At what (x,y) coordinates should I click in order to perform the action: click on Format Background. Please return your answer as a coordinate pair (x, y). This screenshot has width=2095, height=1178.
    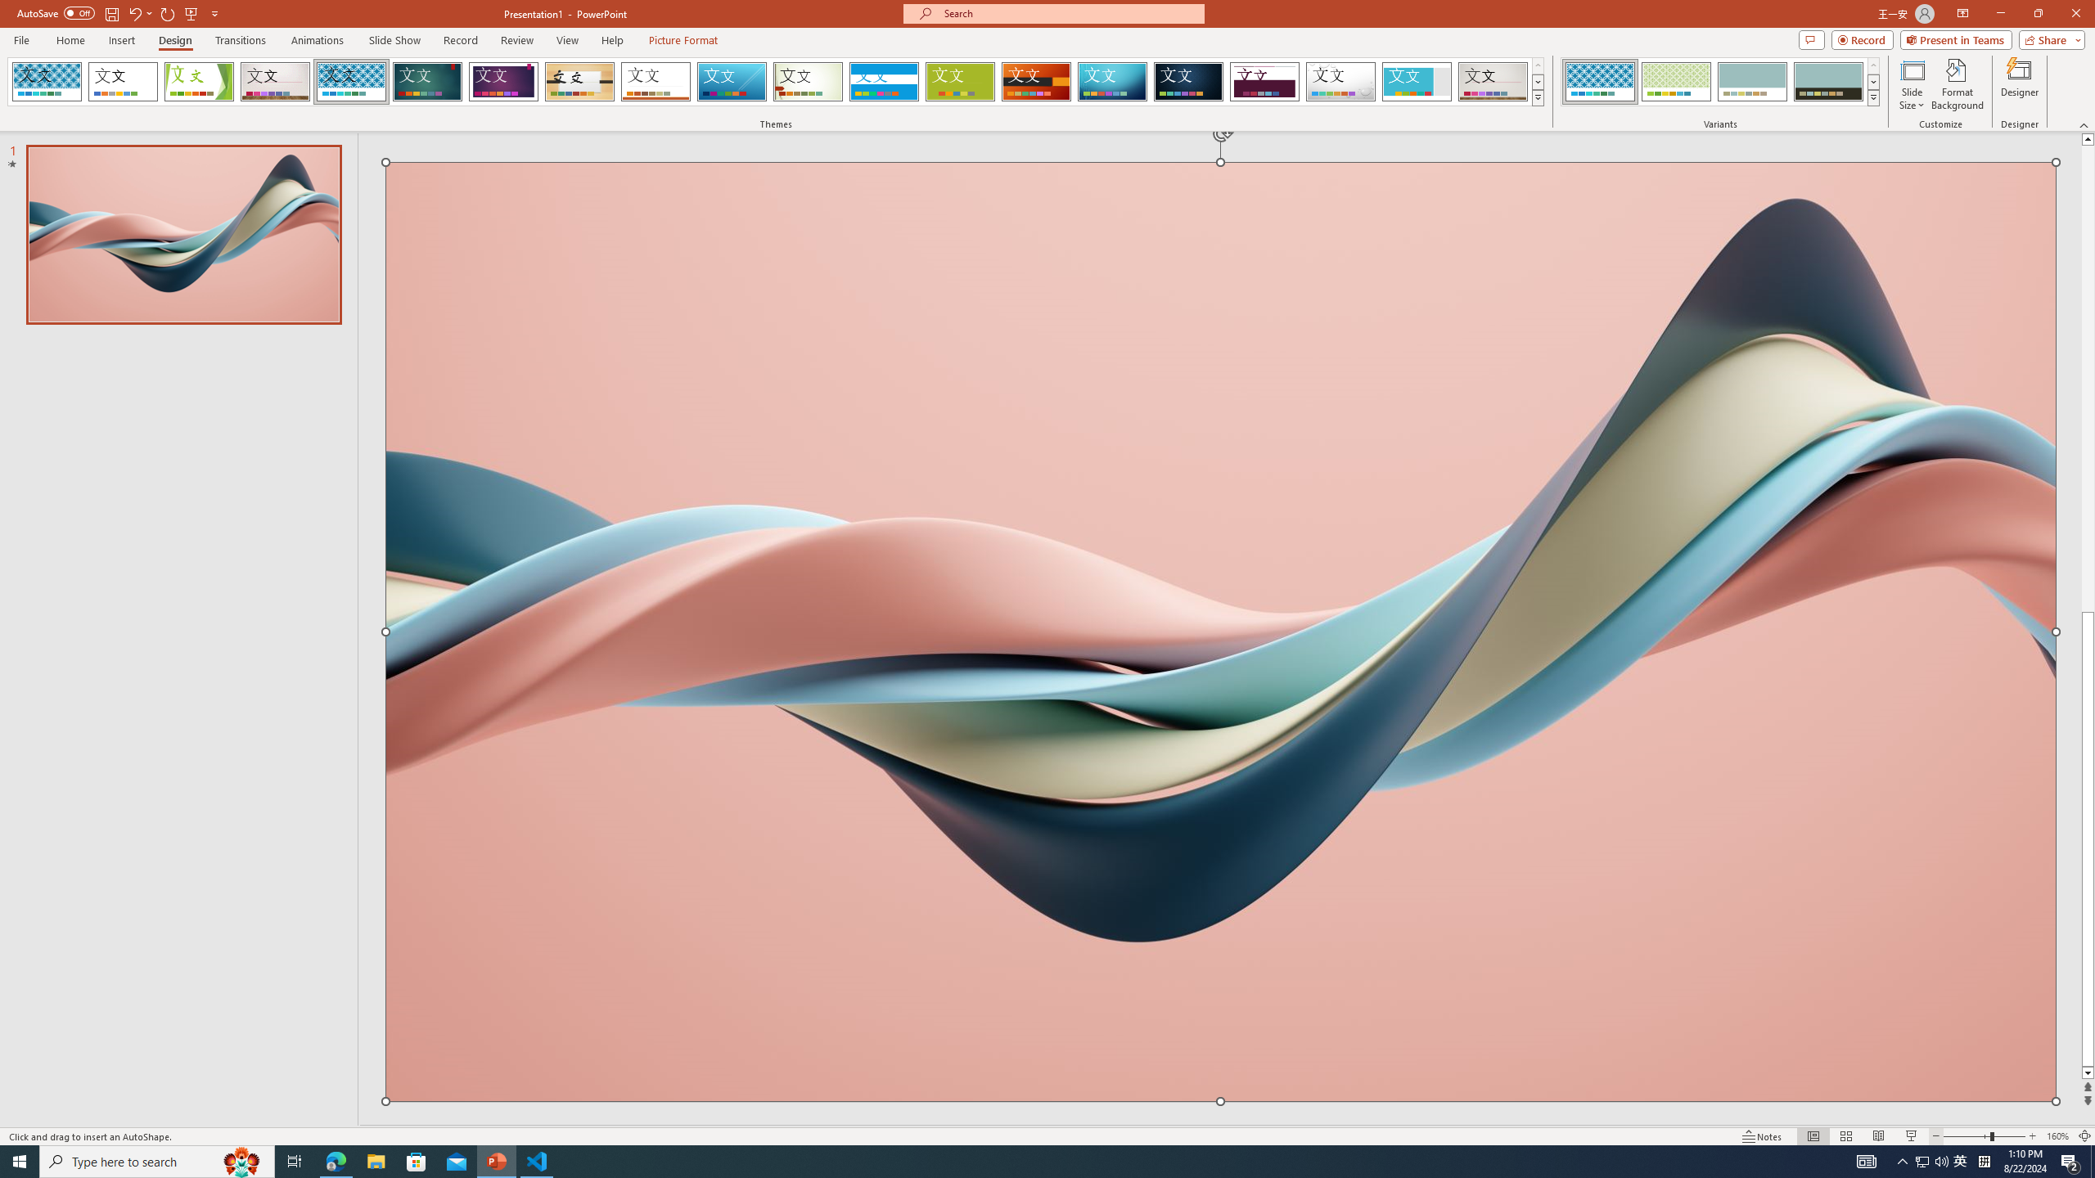
    Looking at the image, I should click on (1958, 84).